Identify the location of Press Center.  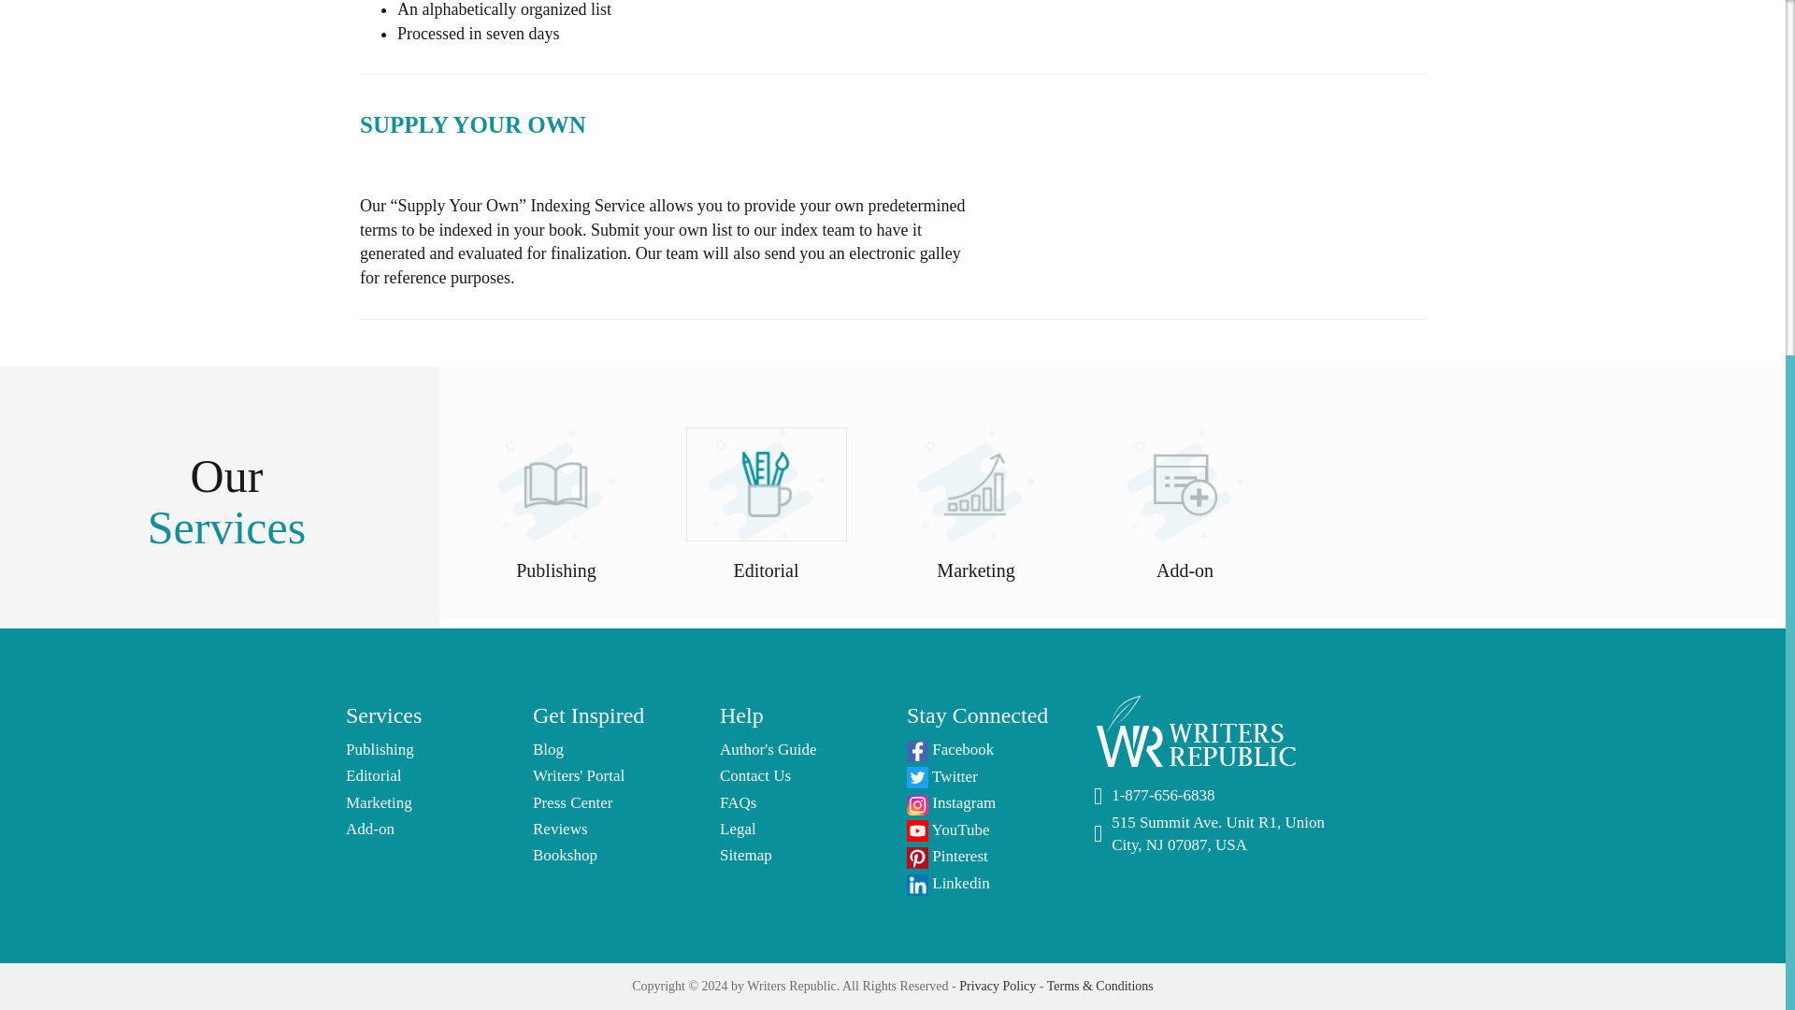
(572, 802).